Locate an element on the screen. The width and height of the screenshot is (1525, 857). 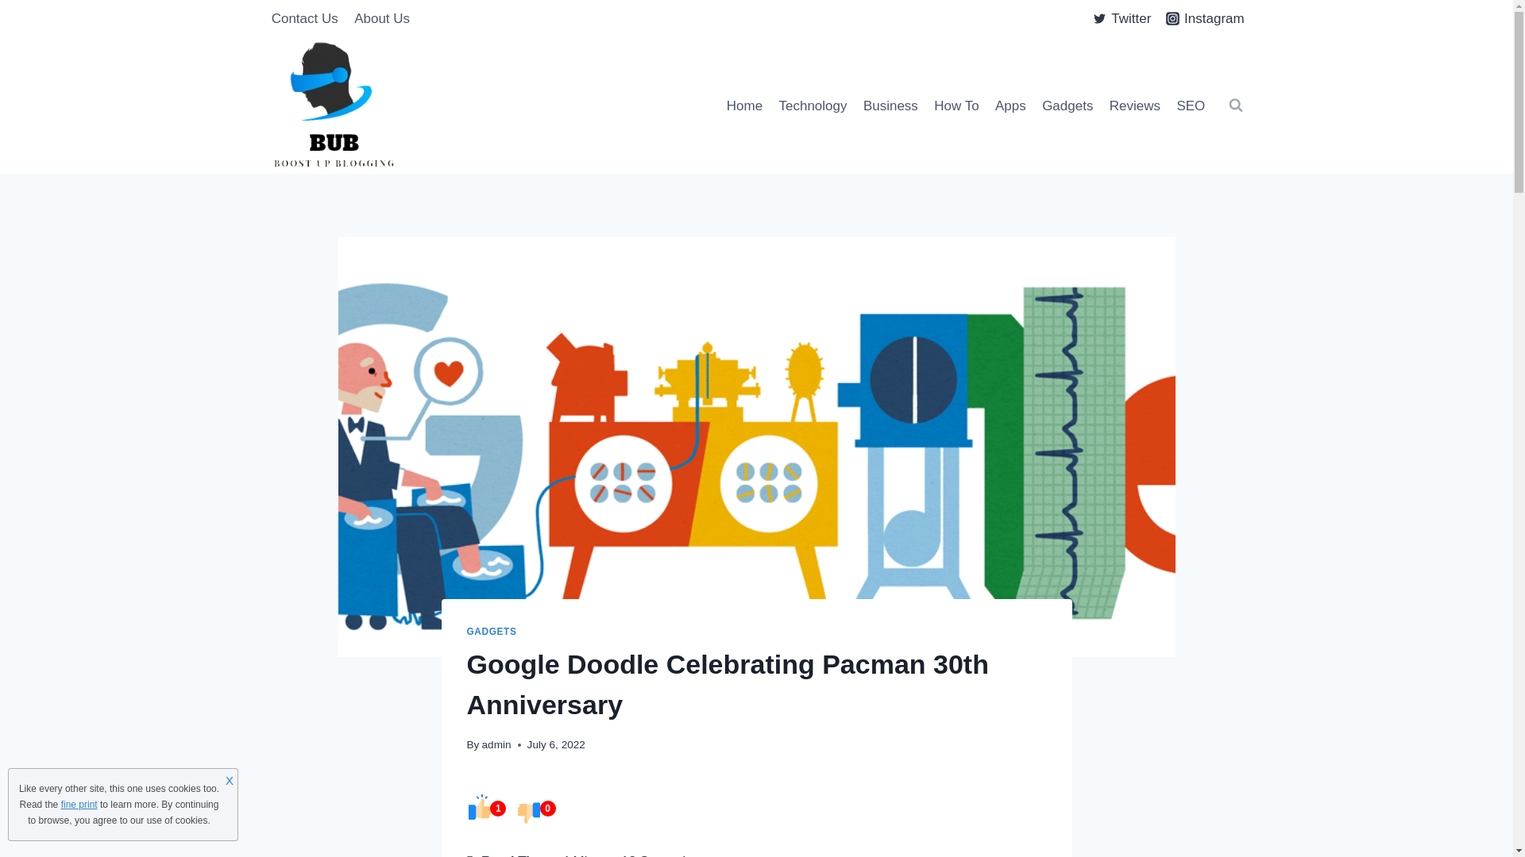
Home is located at coordinates (745, 105).